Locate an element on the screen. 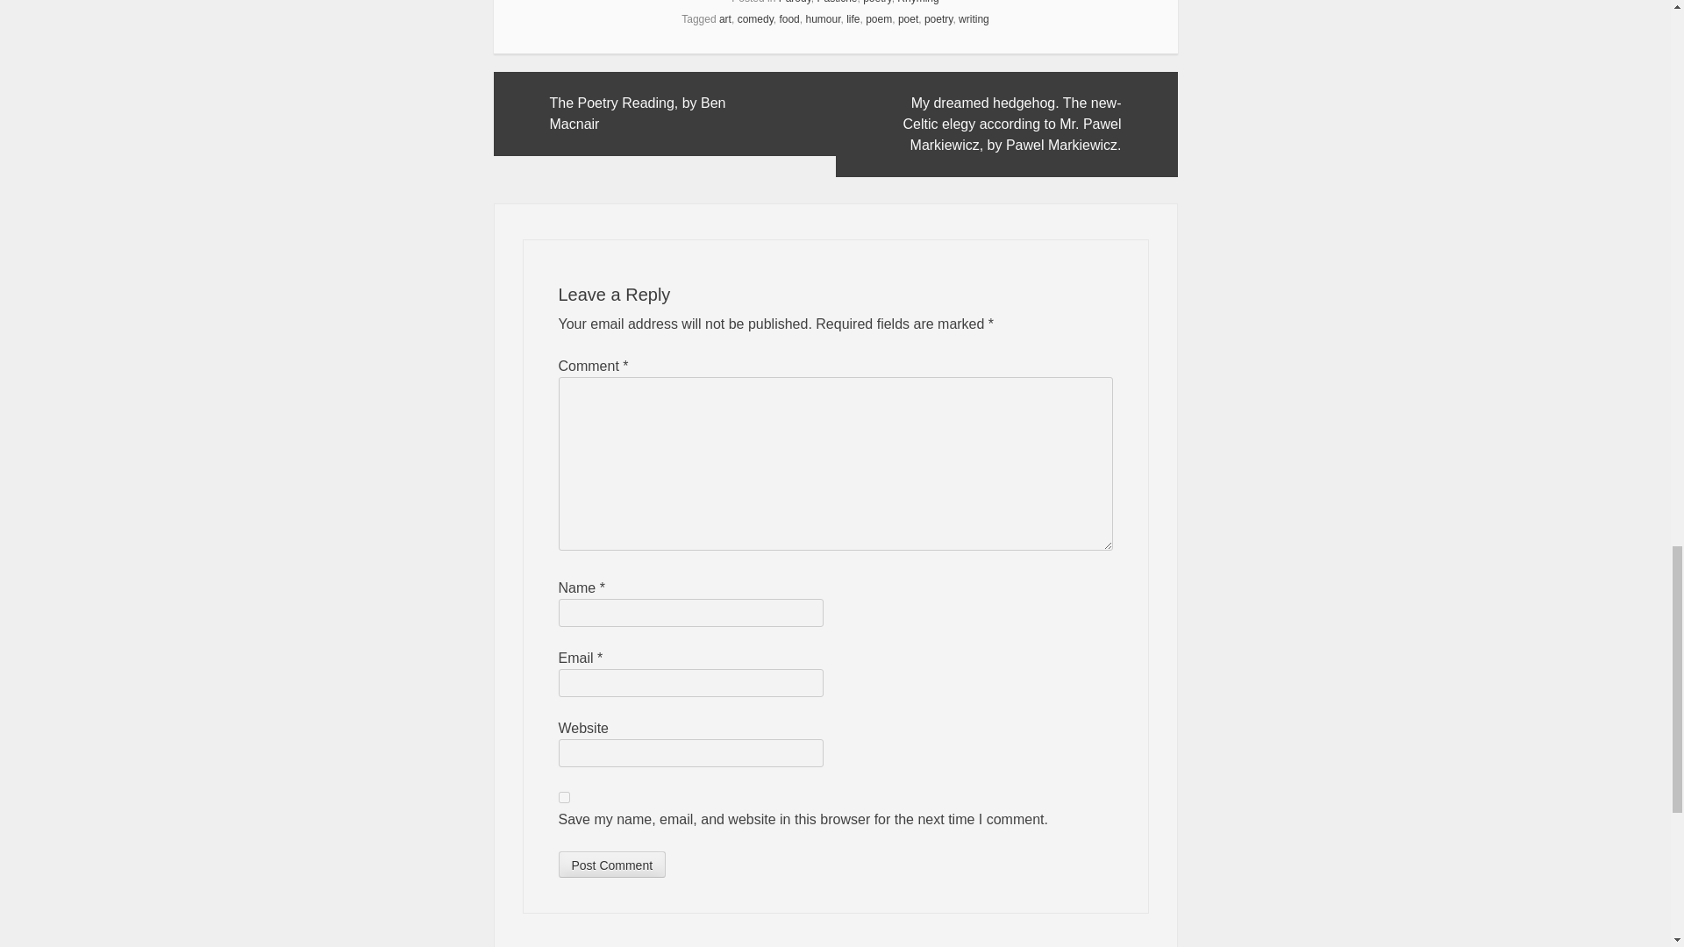  comedy is located at coordinates (754, 19).